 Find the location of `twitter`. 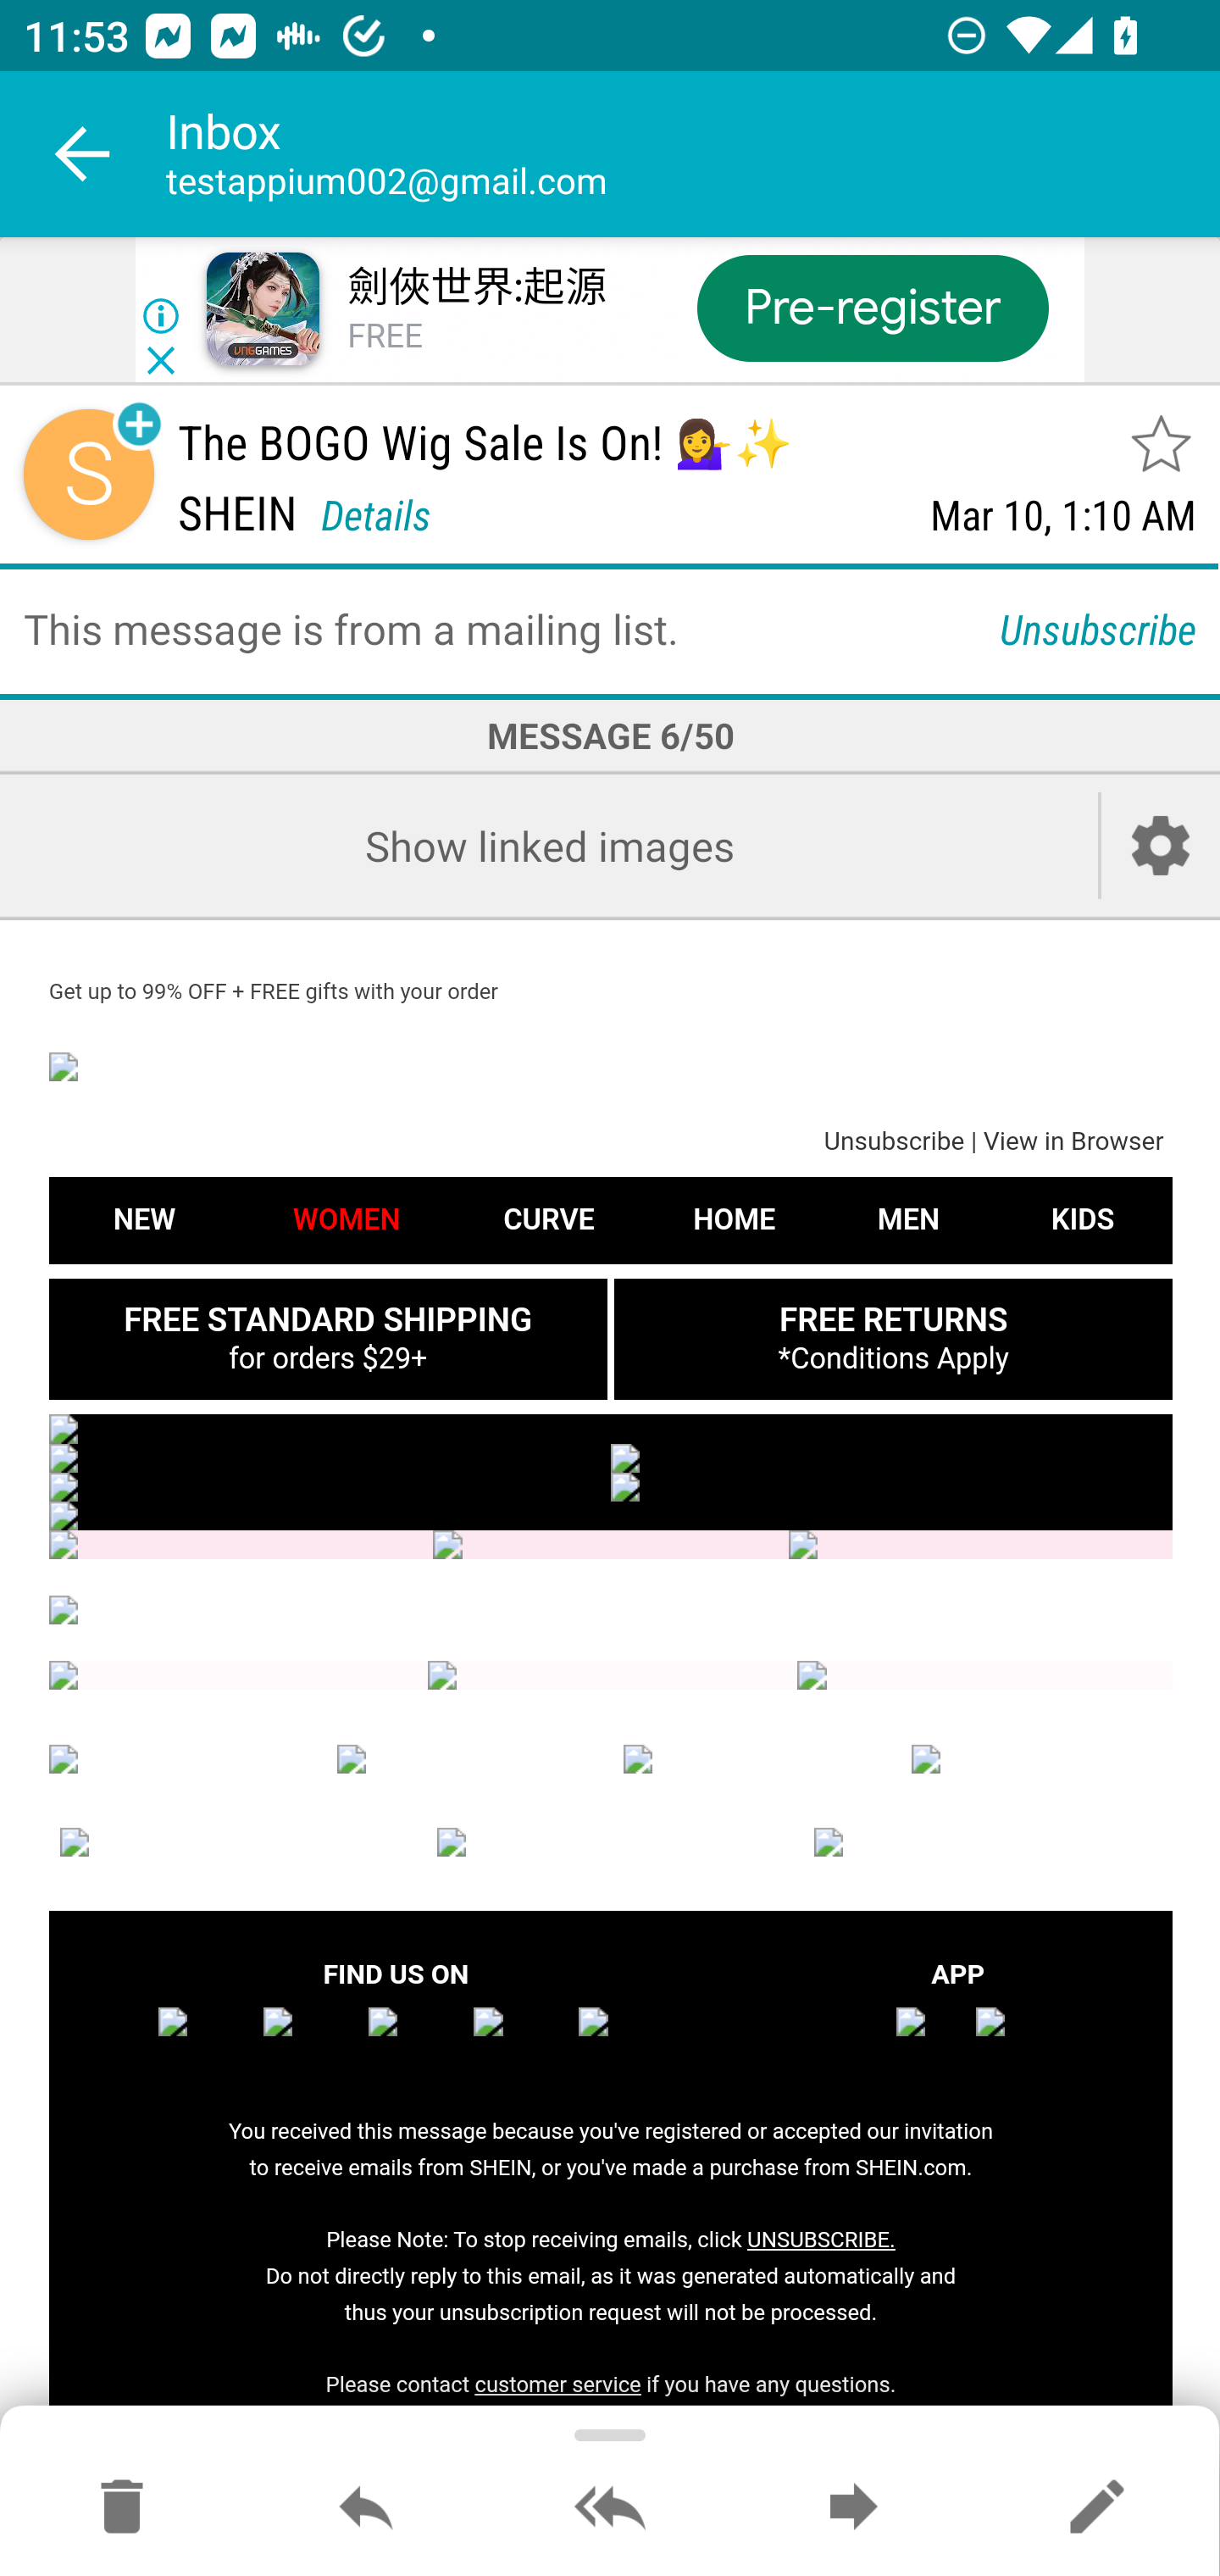

twitter is located at coordinates (415, 2041).